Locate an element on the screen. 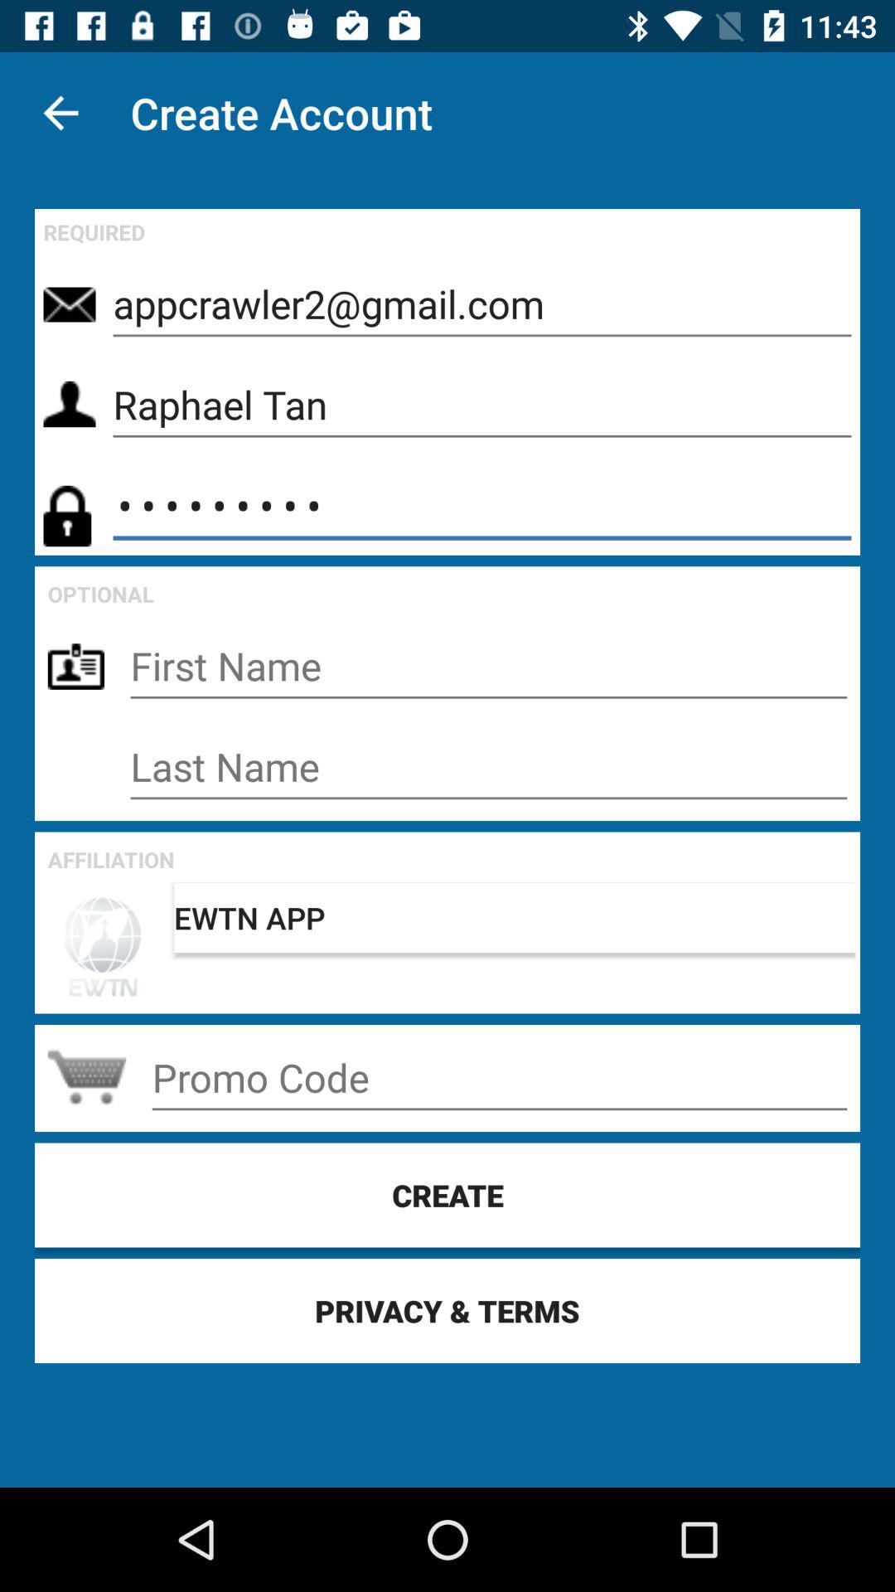 Image resolution: width=895 pixels, height=1592 pixels. tap the appcrawler2@gmail.com is located at coordinates (482, 304).